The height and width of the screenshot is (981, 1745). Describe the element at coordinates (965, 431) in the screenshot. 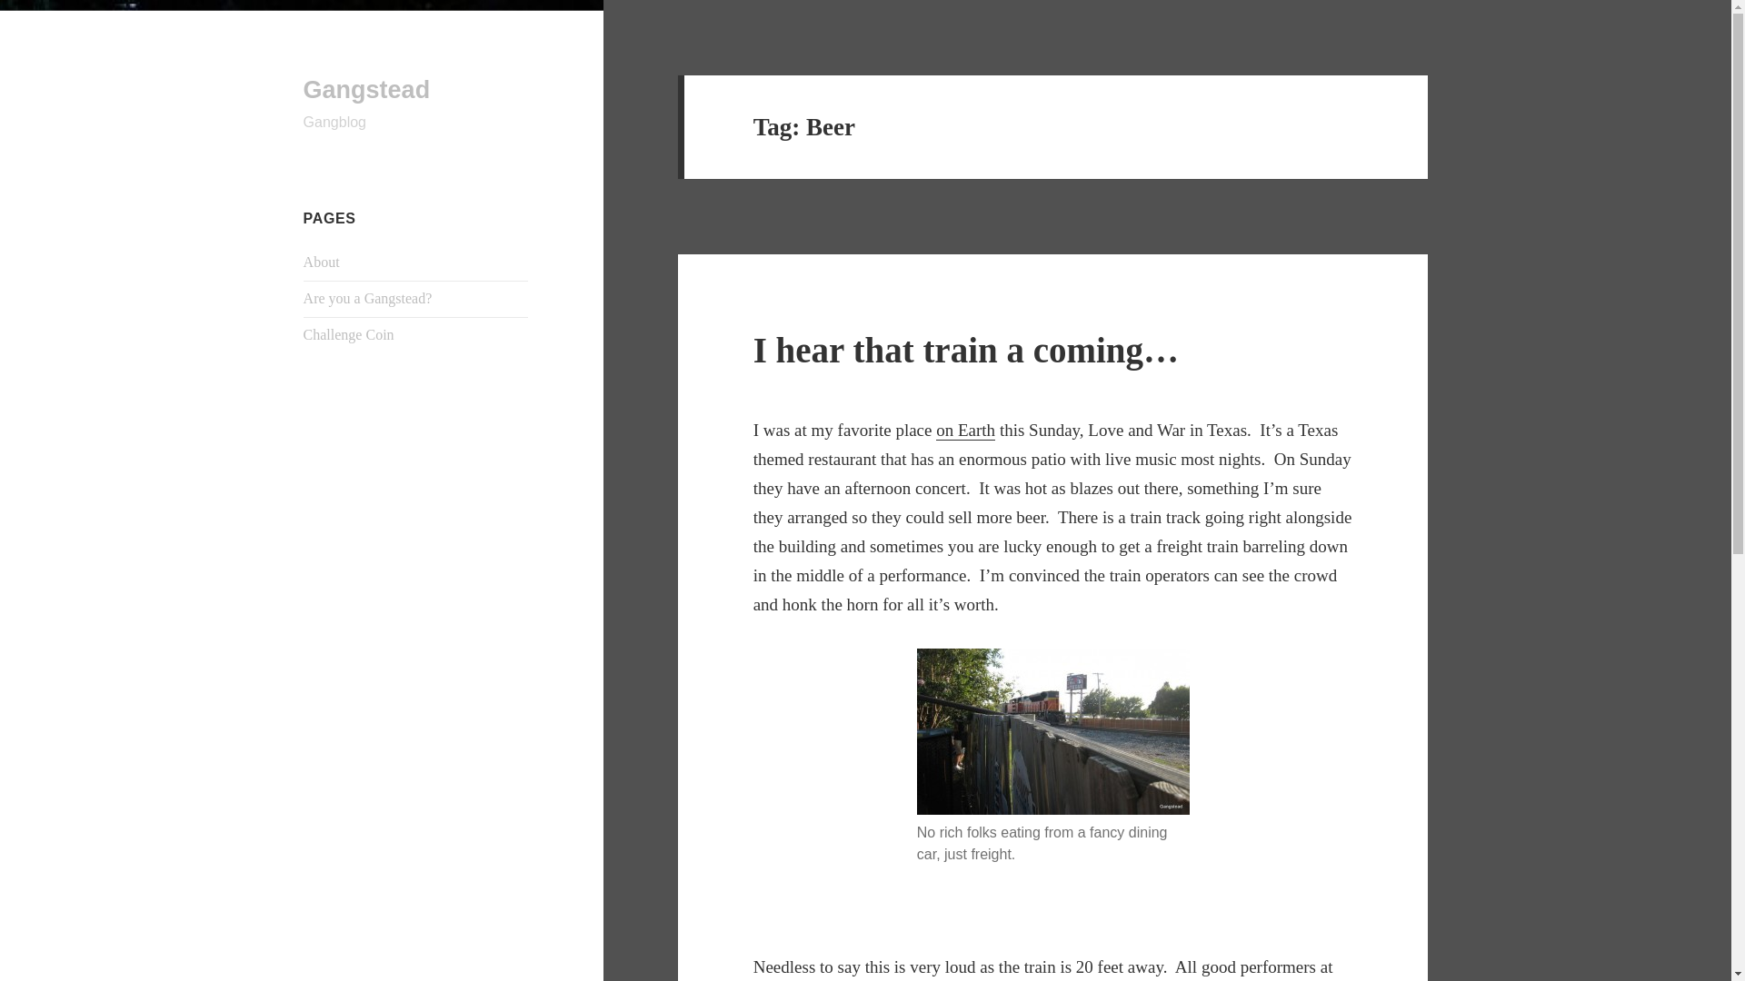

I see `on Earth` at that location.